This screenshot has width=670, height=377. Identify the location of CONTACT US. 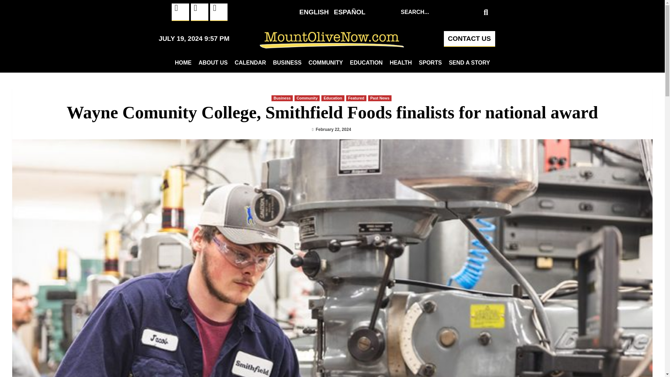
(469, 38).